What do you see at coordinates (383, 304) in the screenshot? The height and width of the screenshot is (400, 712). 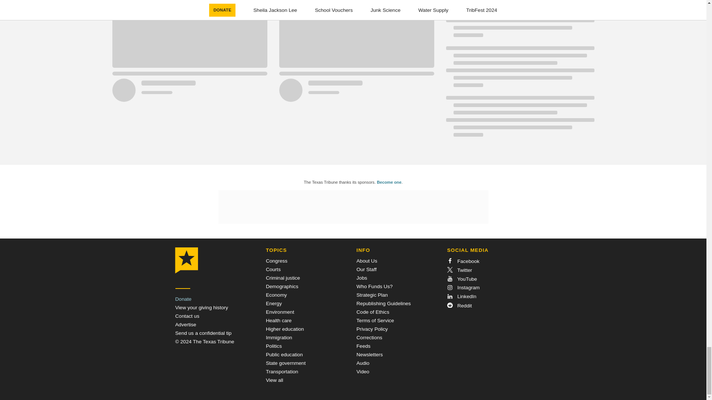 I see `Republishing Guidelines` at bounding box center [383, 304].